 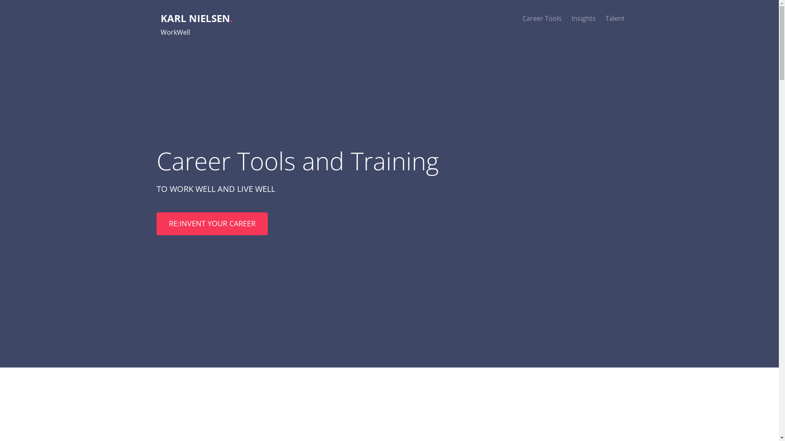 I want to click on Career Tools, so click(x=542, y=18).